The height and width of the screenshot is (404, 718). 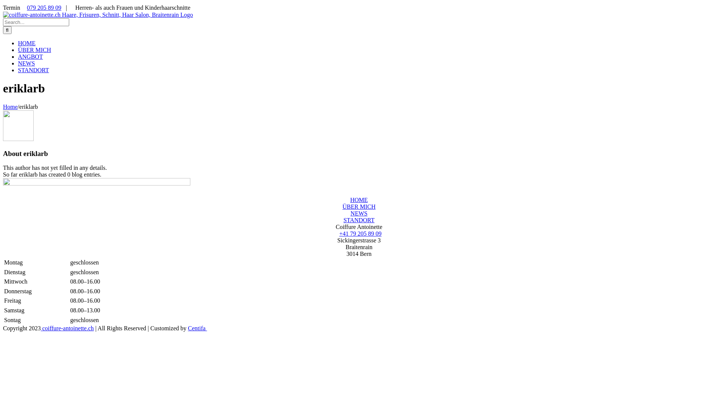 I want to click on HOME, so click(x=359, y=200).